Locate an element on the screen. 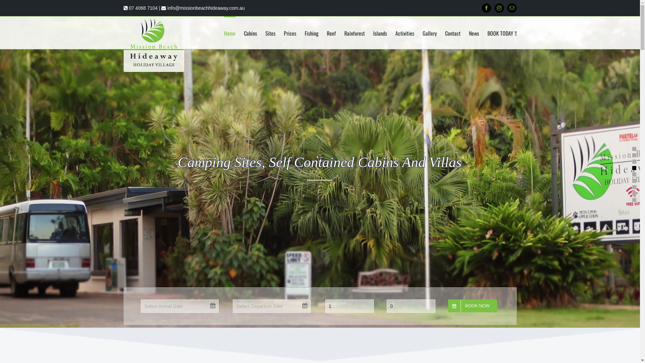 The width and height of the screenshot is (645, 363). Cabins is located at coordinates (251, 33).